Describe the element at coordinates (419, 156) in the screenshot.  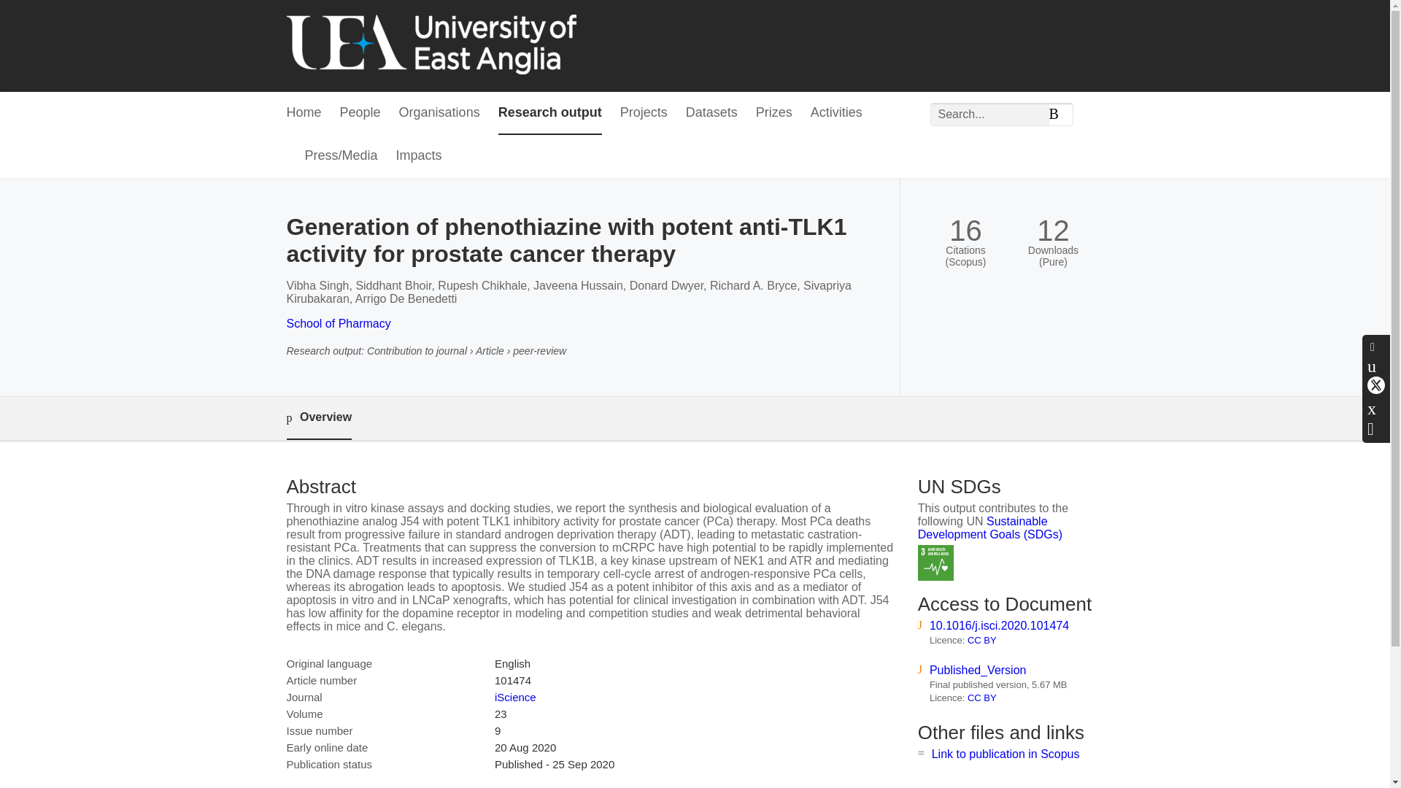
I see `Impacts` at that location.